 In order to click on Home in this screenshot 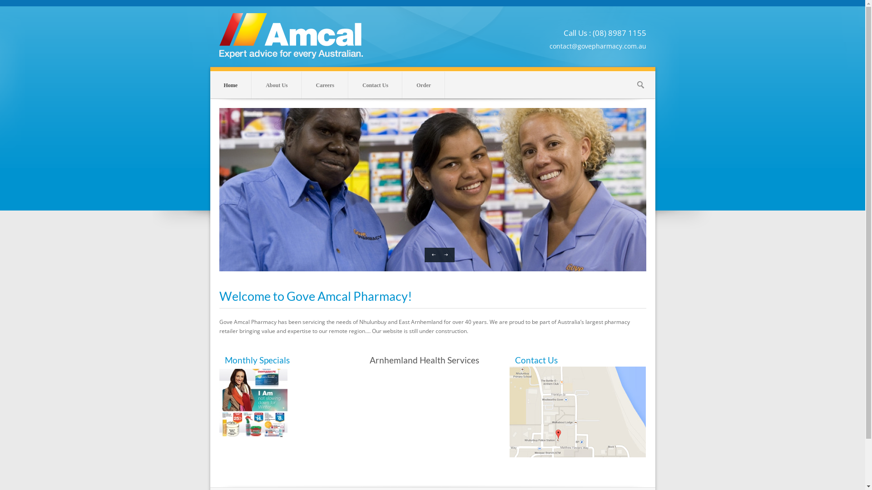, I will do `click(231, 85)`.